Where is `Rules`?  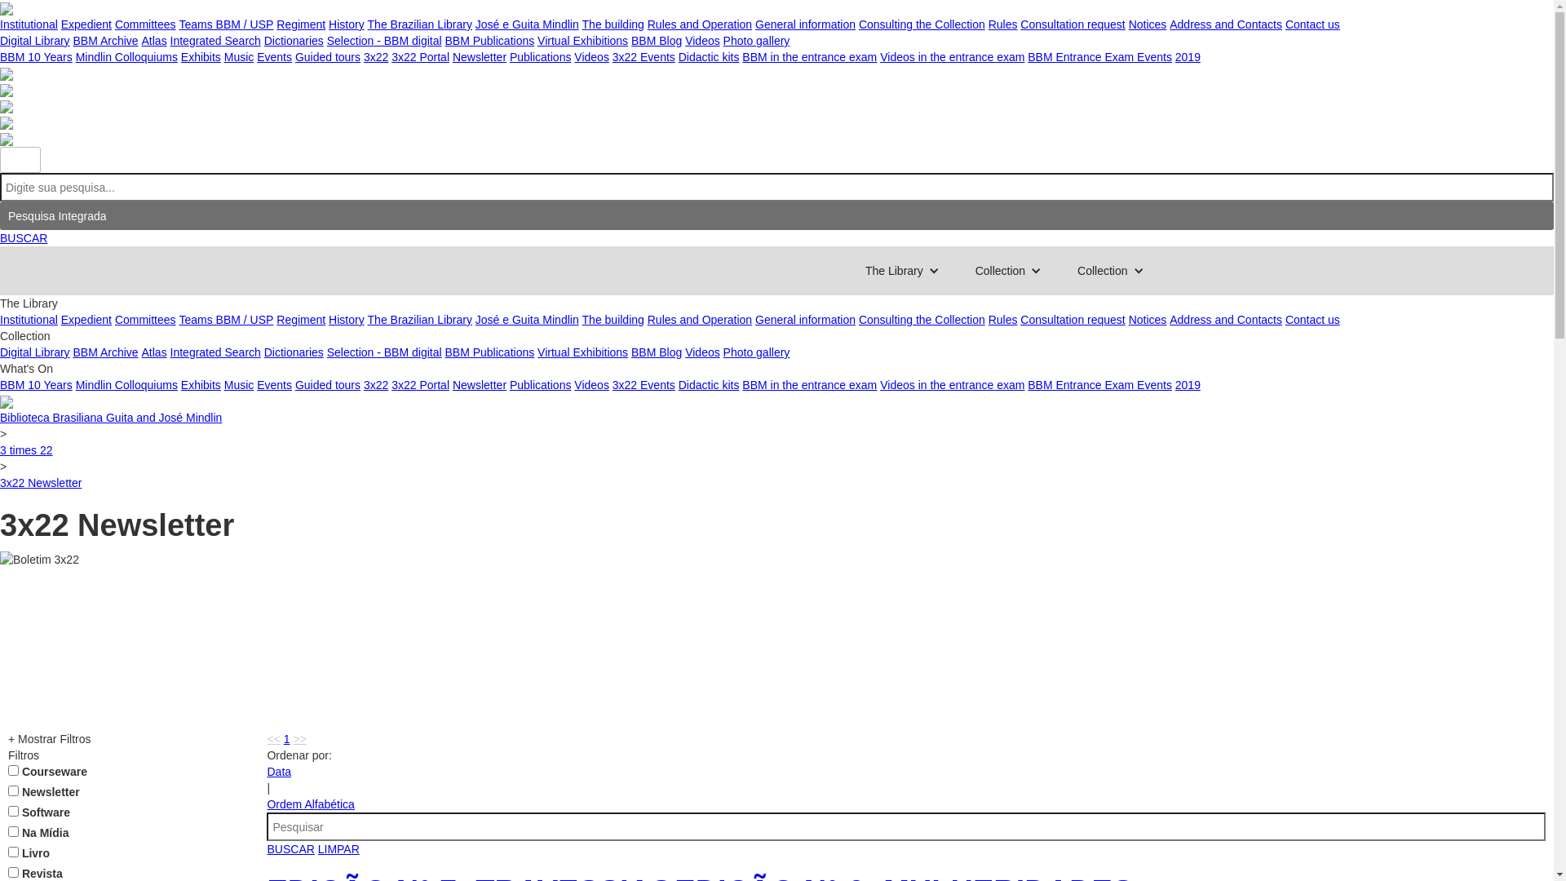
Rules is located at coordinates (1003, 24).